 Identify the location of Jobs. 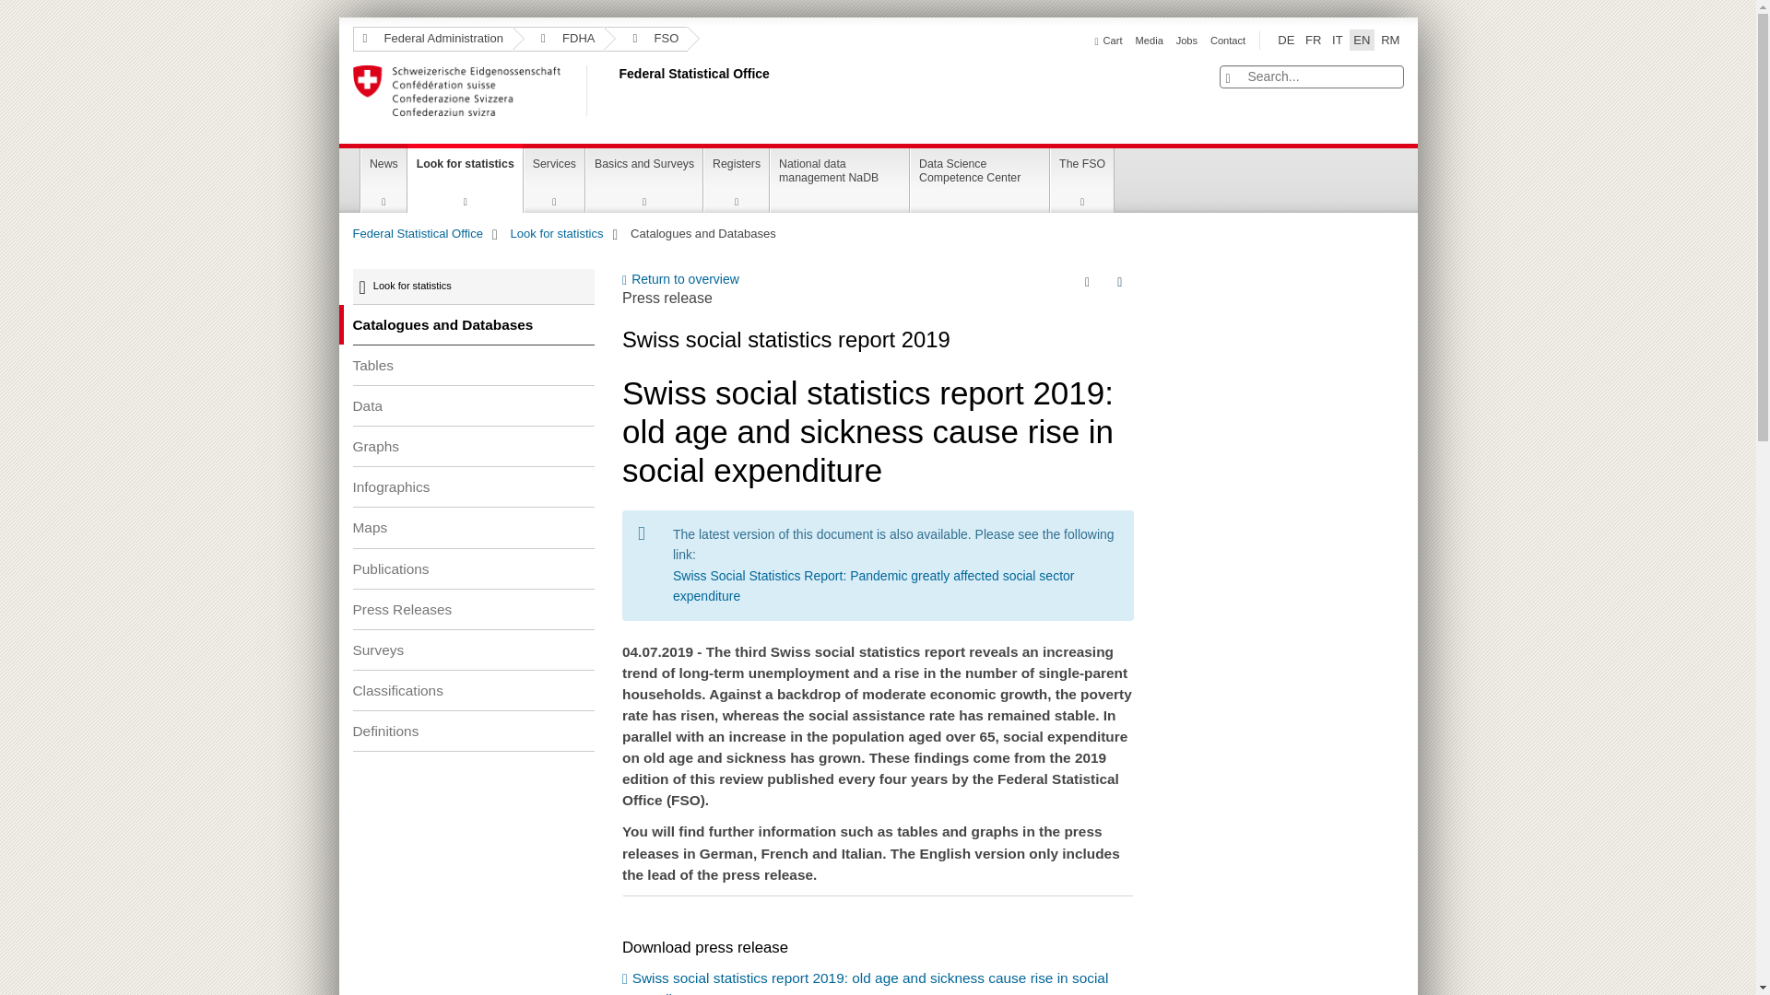
(1187, 40).